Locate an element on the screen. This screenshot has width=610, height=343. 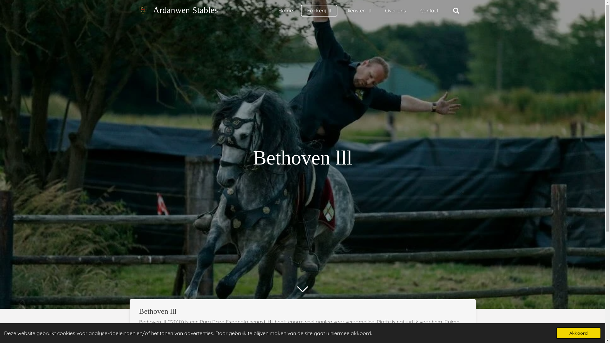
Ardanwen Stables is located at coordinates (186, 10).